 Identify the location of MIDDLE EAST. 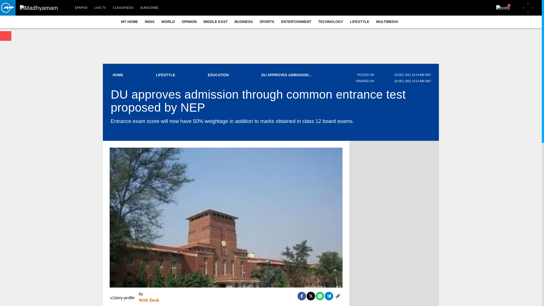
(215, 22).